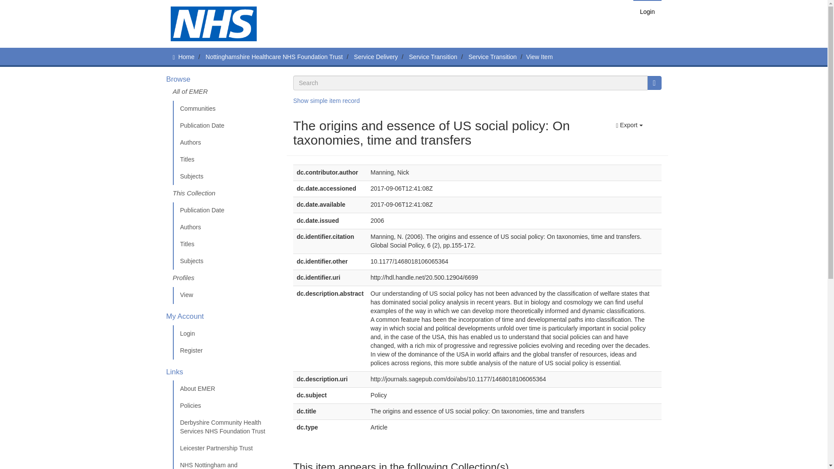 Image resolution: width=834 pixels, height=469 pixels. I want to click on Subjects, so click(226, 176).